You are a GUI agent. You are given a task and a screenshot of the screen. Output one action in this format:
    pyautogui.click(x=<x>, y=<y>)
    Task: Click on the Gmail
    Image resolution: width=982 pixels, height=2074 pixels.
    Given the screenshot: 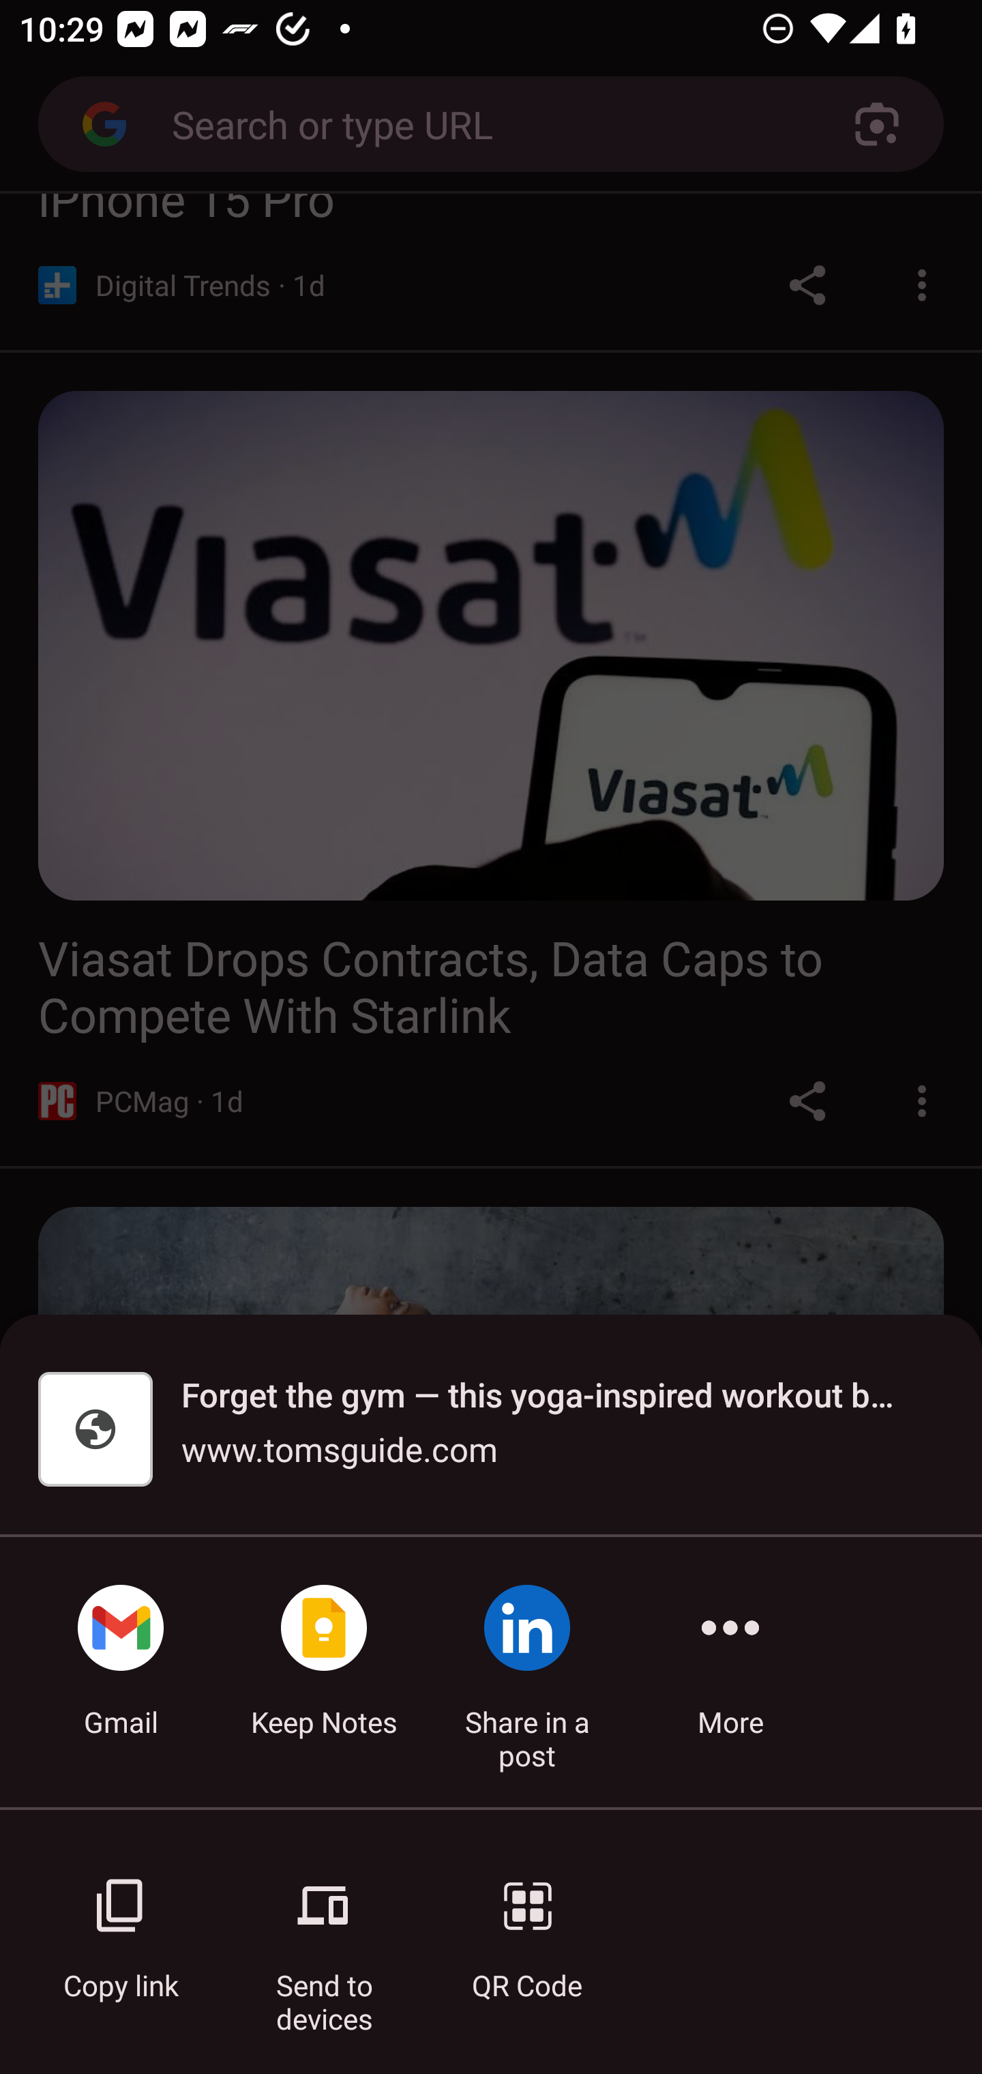 What is the action you would take?
    pyautogui.click(x=121, y=1671)
    